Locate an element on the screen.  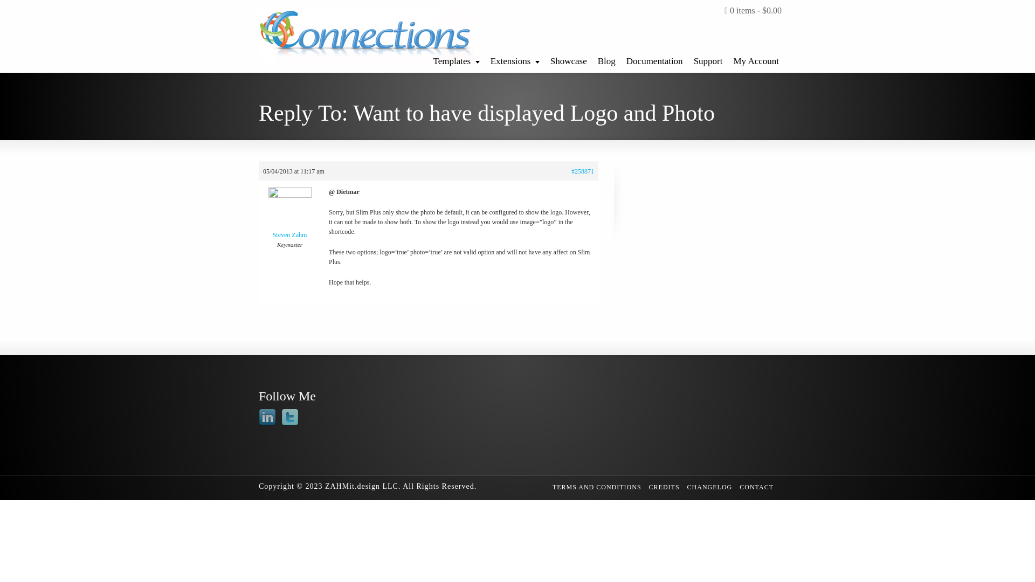
My Account is located at coordinates (756, 58).